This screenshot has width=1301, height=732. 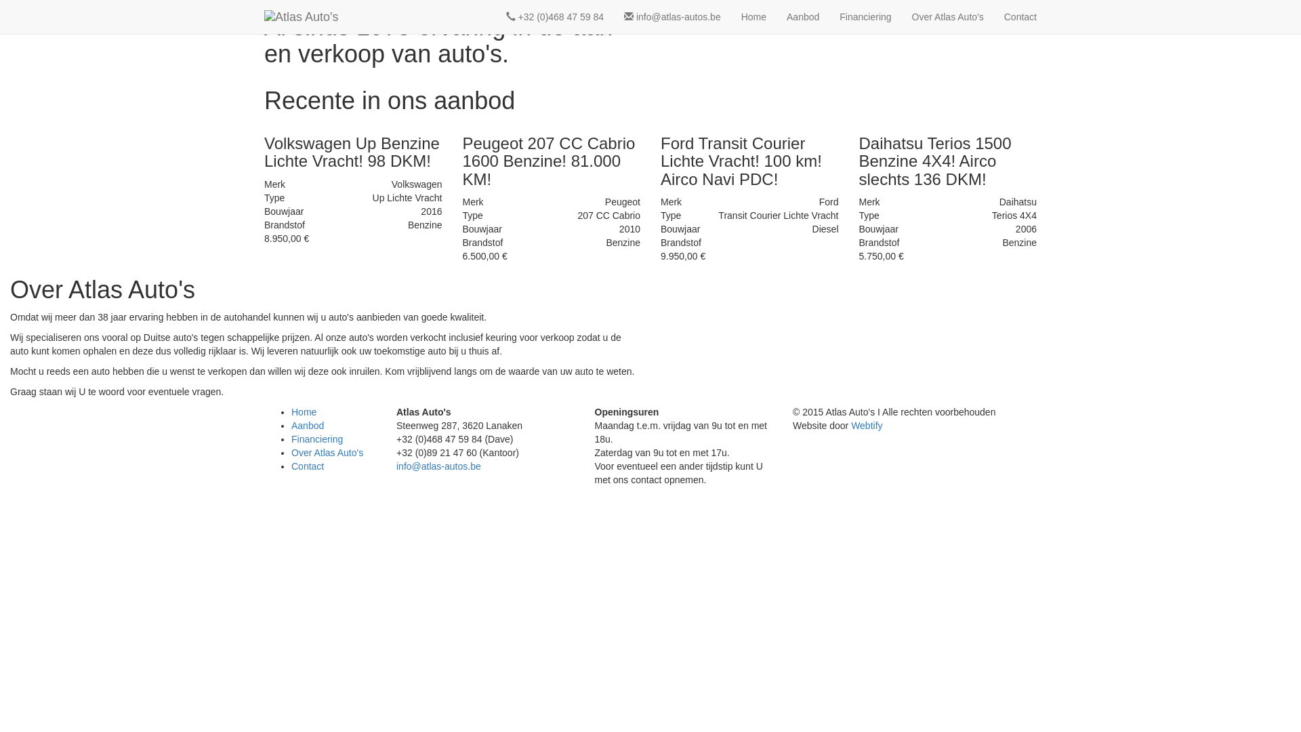 What do you see at coordinates (865, 17) in the screenshot?
I see `Financiering` at bounding box center [865, 17].